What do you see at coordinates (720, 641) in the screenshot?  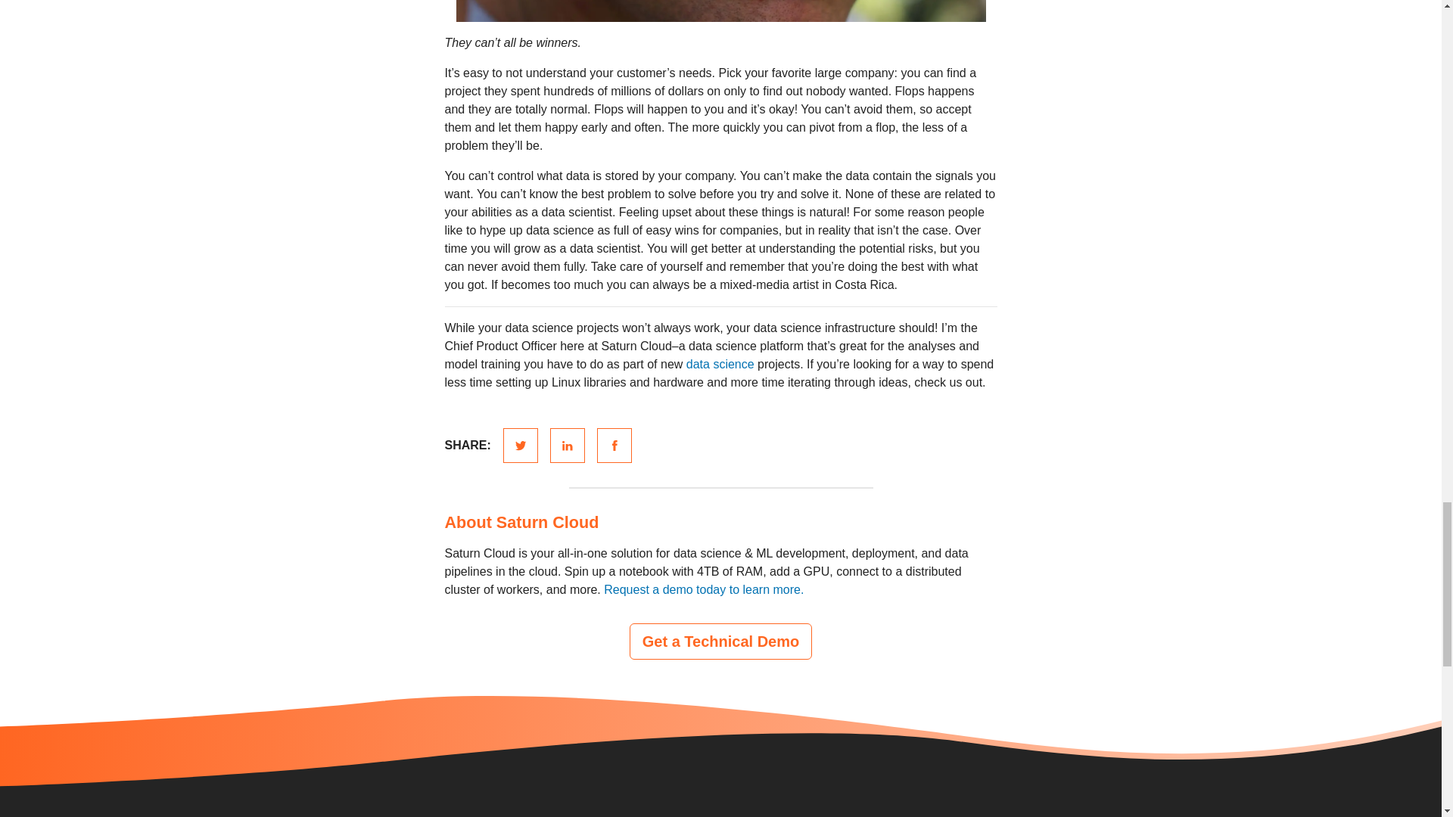 I see `Get a Technical Demo` at bounding box center [720, 641].